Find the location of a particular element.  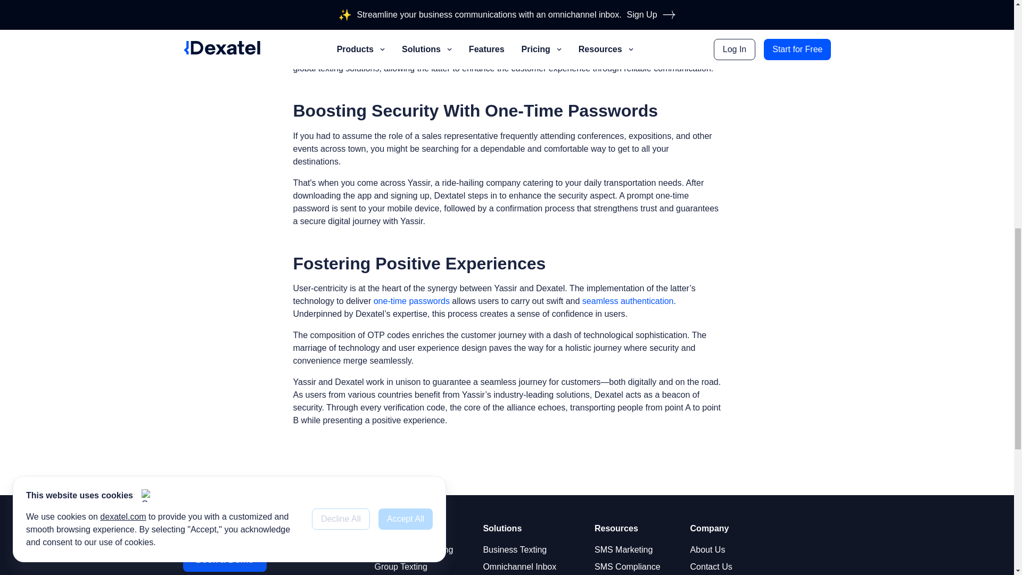

Schedule Your Business Messaging Demo Today is located at coordinates (225, 559).